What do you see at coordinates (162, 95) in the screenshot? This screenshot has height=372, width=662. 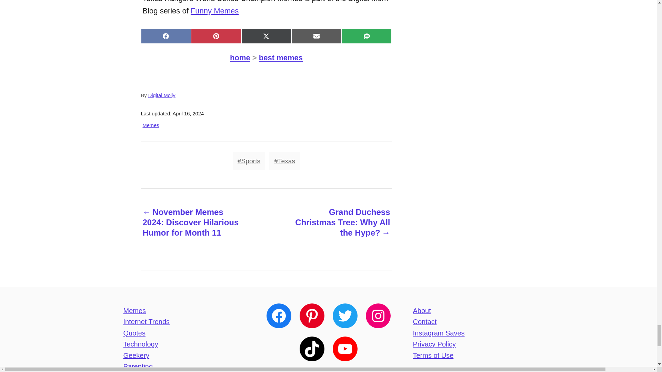 I see `Digital Molly` at bounding box center [162, 95].